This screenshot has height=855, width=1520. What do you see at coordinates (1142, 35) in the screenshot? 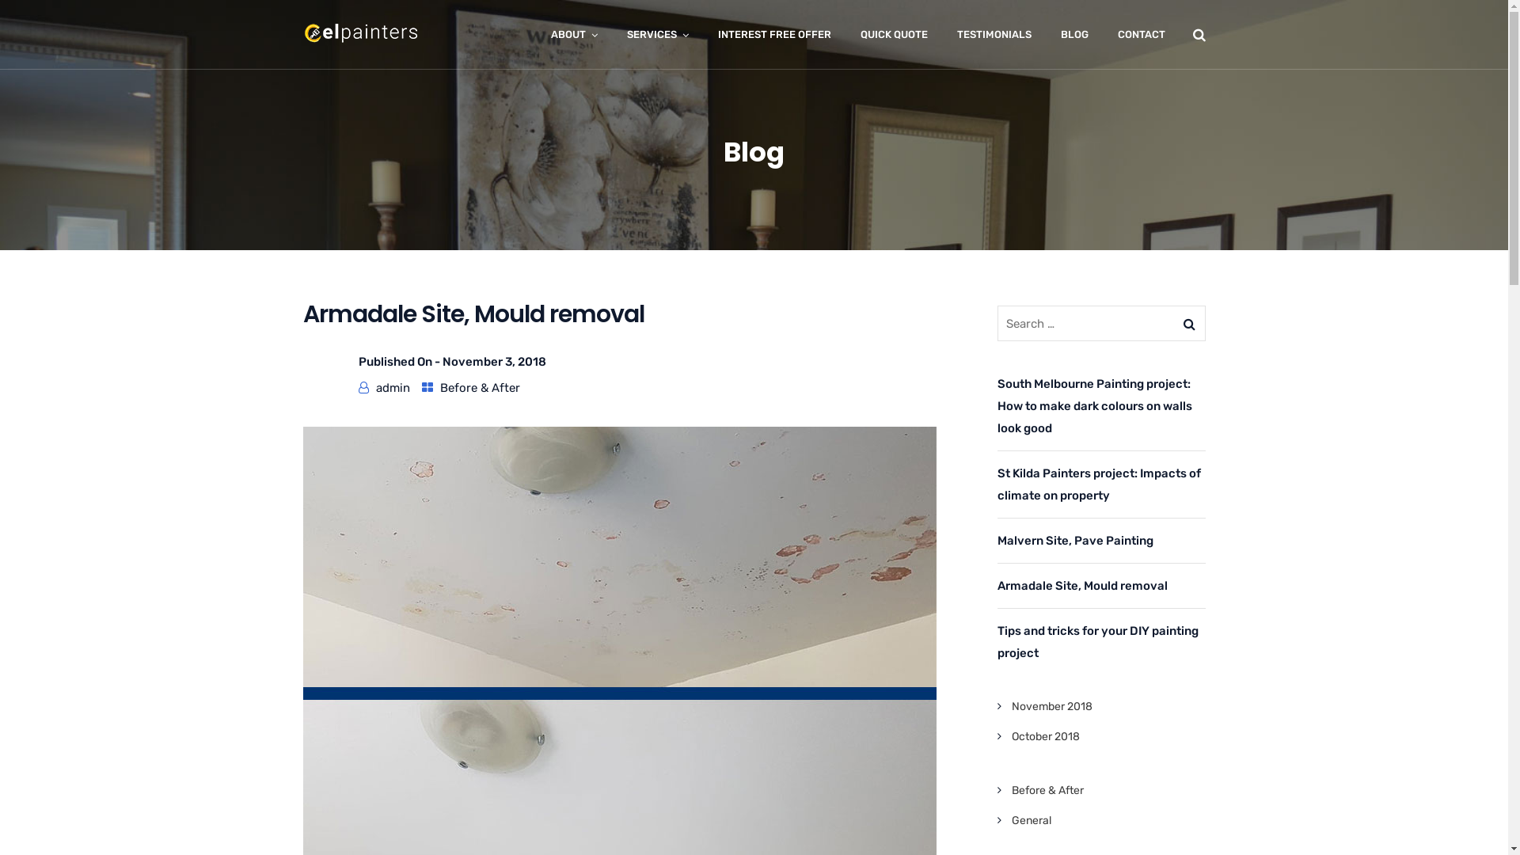
I see `CONTACT` at bounding box center [1142, 35].